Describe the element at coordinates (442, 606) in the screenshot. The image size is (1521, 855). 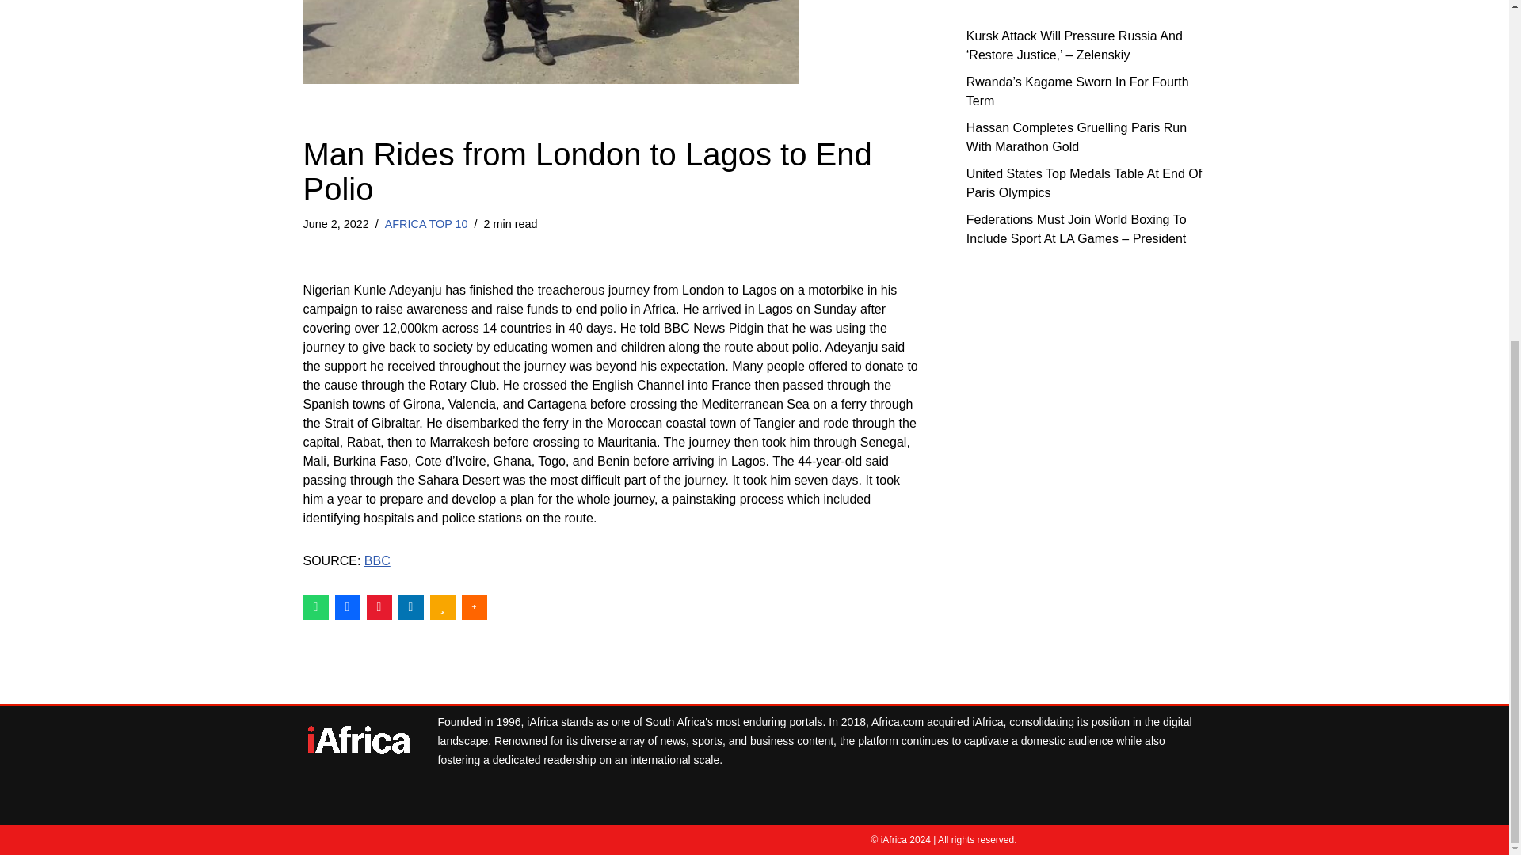
I see `Add to favorites` at that location.